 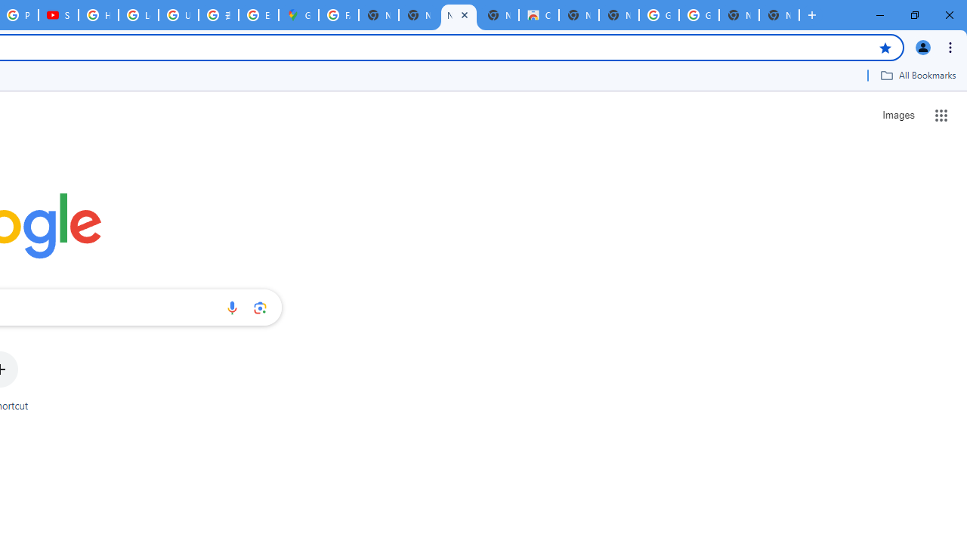 What do you see at coordinates (539, 15) in the screenshot?
I see `Chrome Web Store` at bounding box center [539, 15].